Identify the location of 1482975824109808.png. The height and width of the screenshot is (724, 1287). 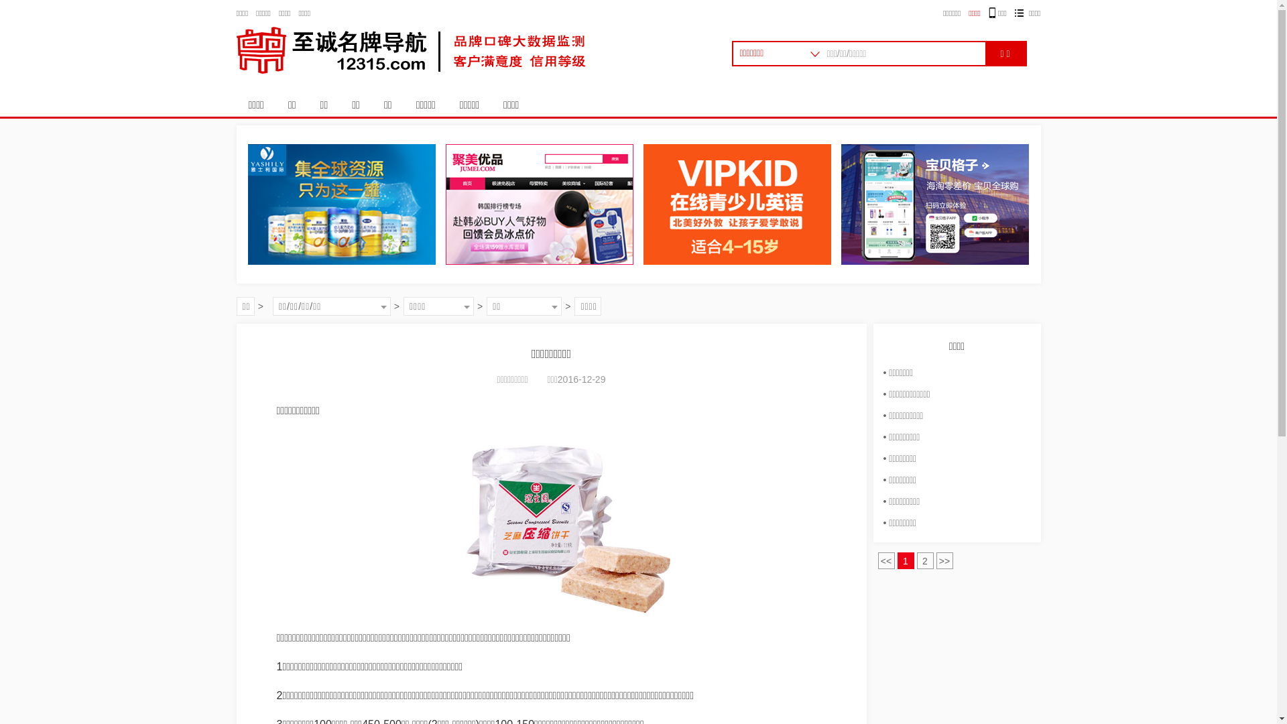
(560, 525).